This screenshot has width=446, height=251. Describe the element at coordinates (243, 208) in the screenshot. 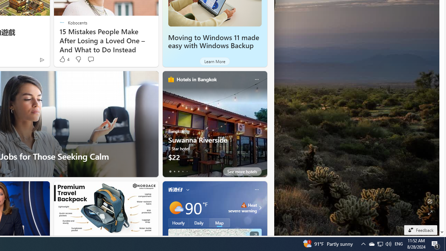

I see `Heat - Severe Heat severe warning` at that location.